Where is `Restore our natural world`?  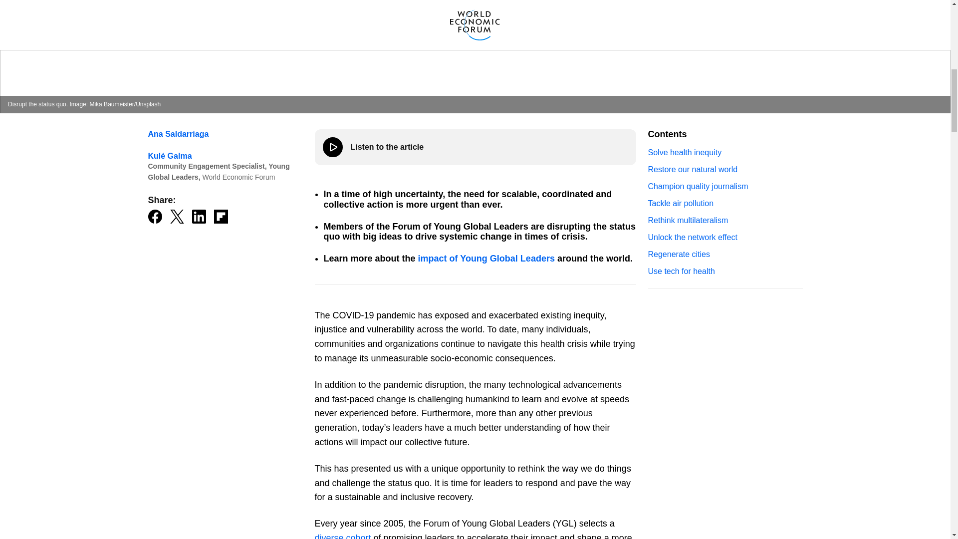
Restore our natural world is located at coordinates (724, 169).